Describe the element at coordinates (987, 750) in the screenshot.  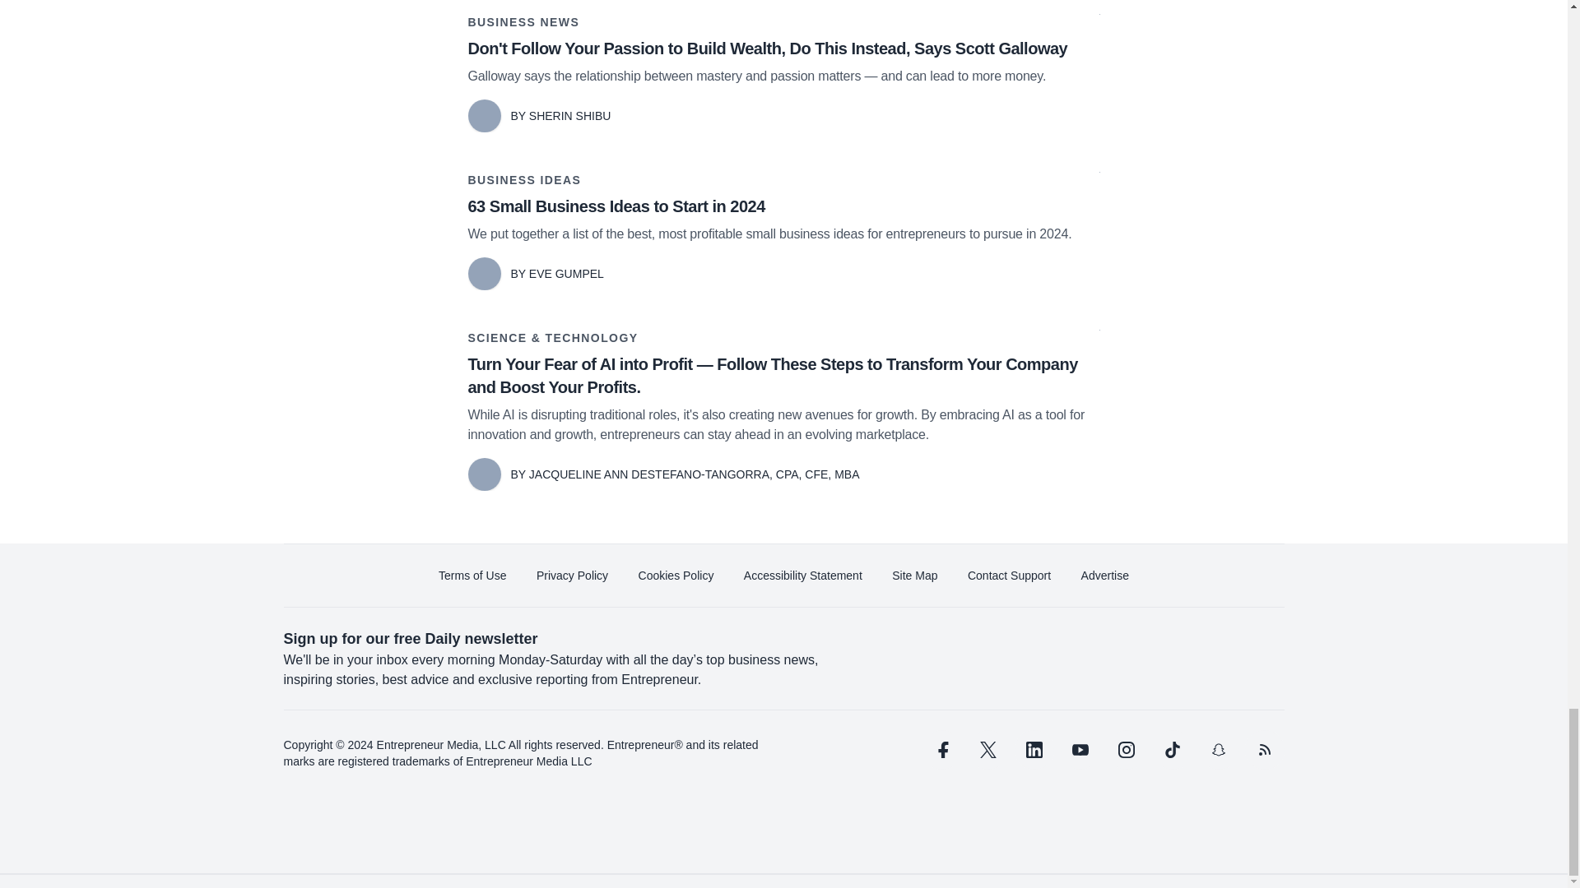
I see `twitter` at that location.